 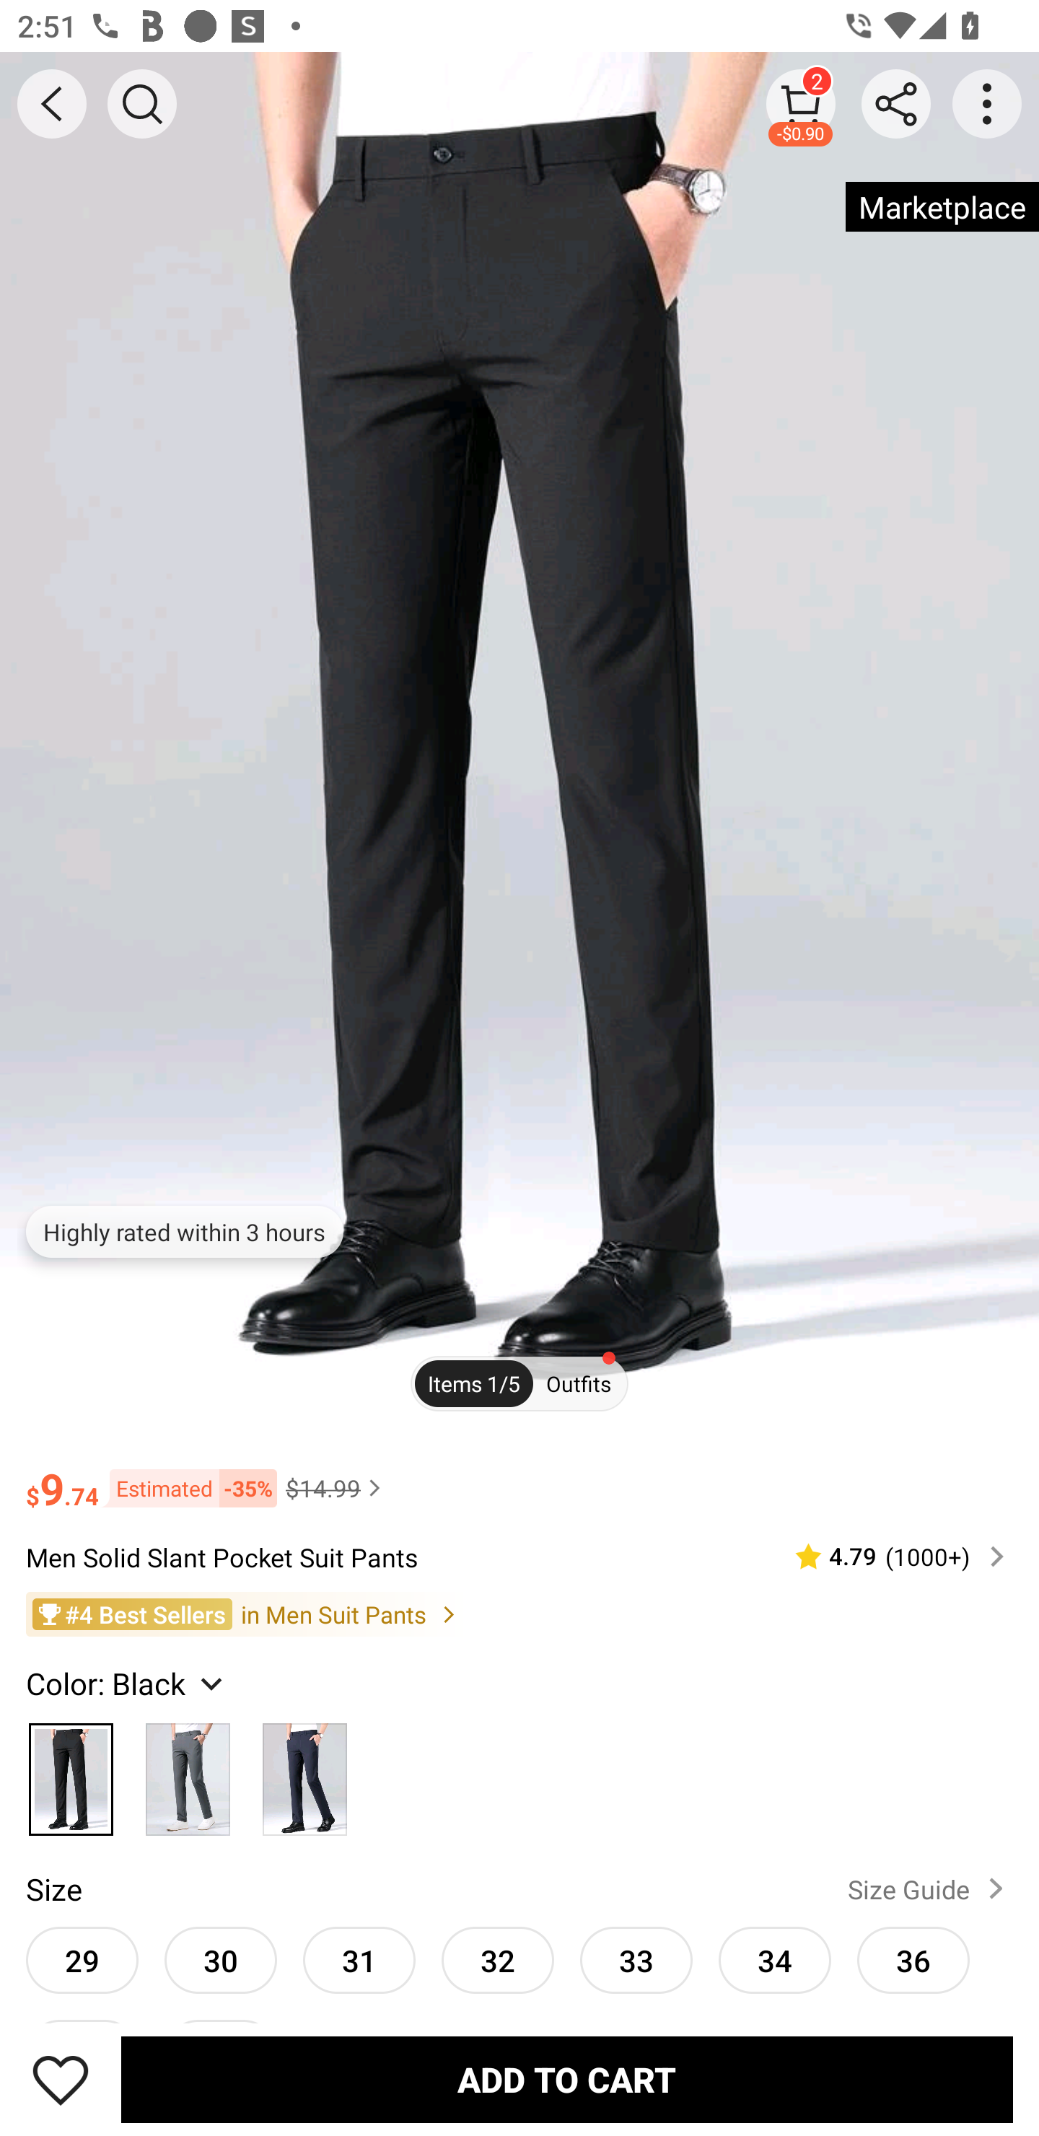 What do you see at coordinates (127, 1683) in the screenshot?
I see `Color: Black` at bounding box center [127, 1683].